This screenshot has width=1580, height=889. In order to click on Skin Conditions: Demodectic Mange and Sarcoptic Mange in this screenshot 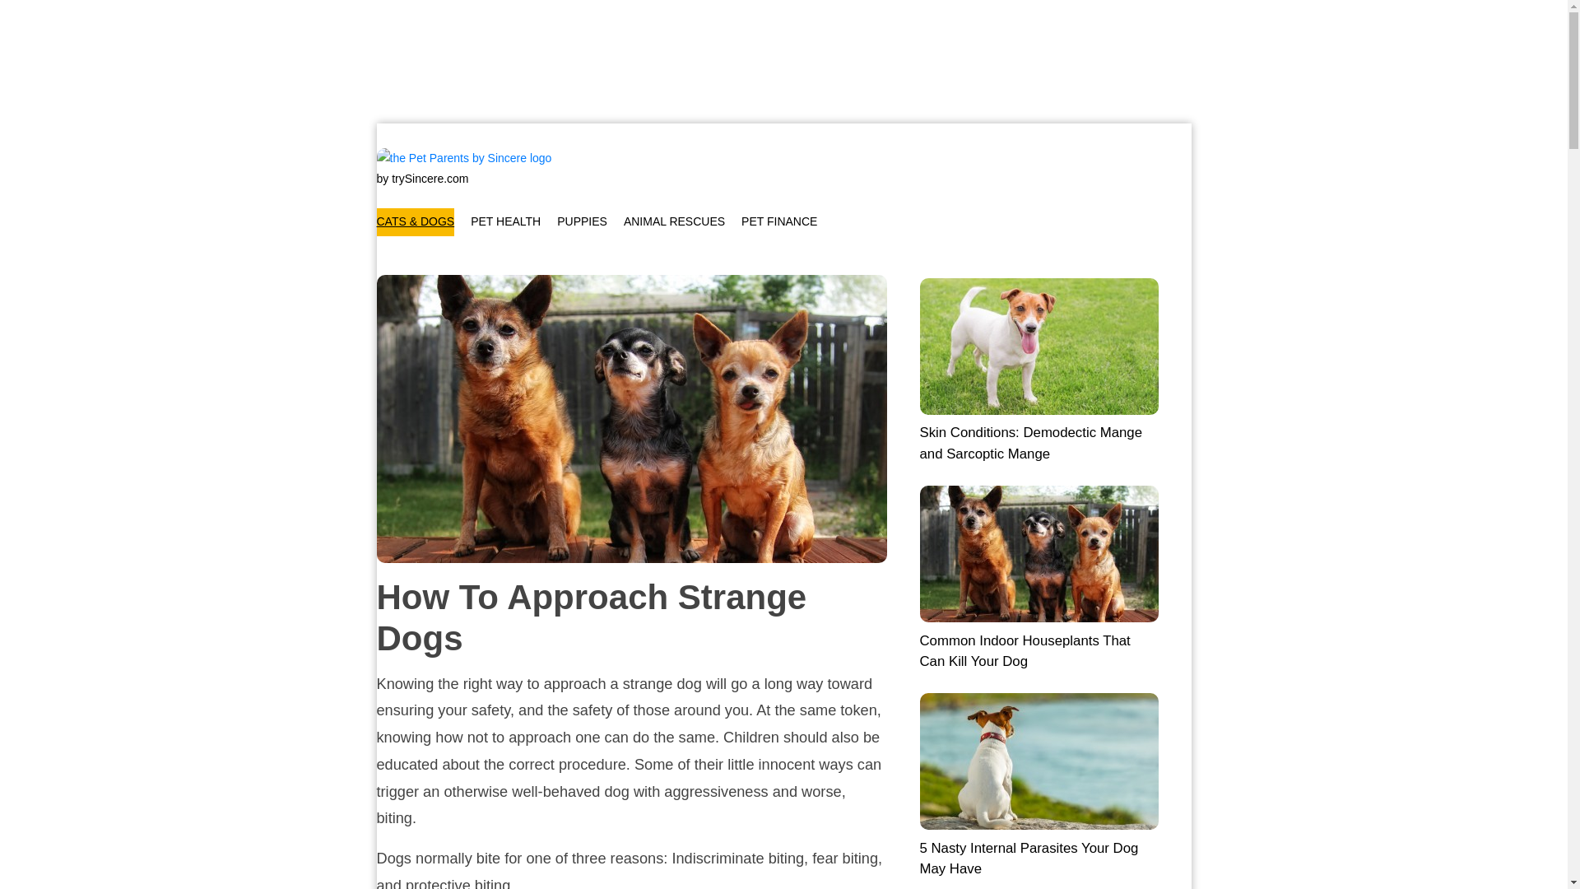, I will do `click(1039, 369)`.